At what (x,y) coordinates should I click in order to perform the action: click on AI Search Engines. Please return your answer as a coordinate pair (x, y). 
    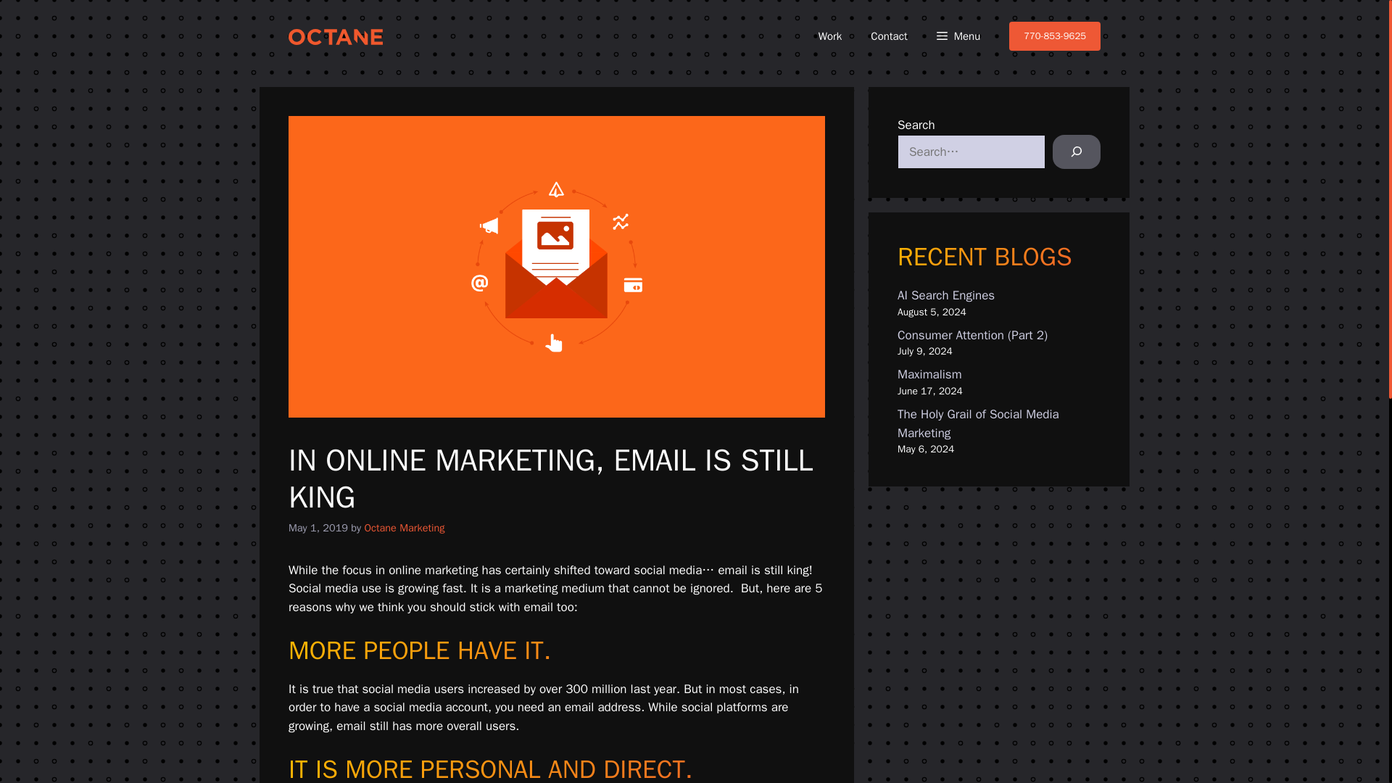
    Looking at the image, I should click on (946, 295).